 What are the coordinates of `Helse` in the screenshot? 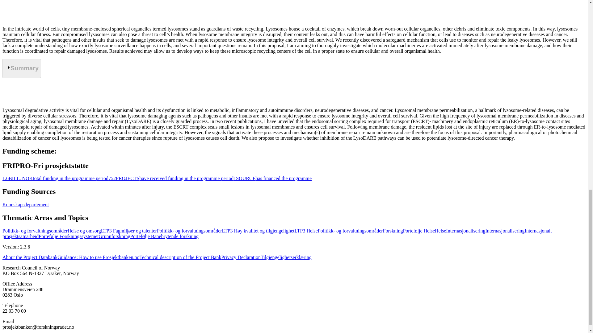 It's located at (440, 231).